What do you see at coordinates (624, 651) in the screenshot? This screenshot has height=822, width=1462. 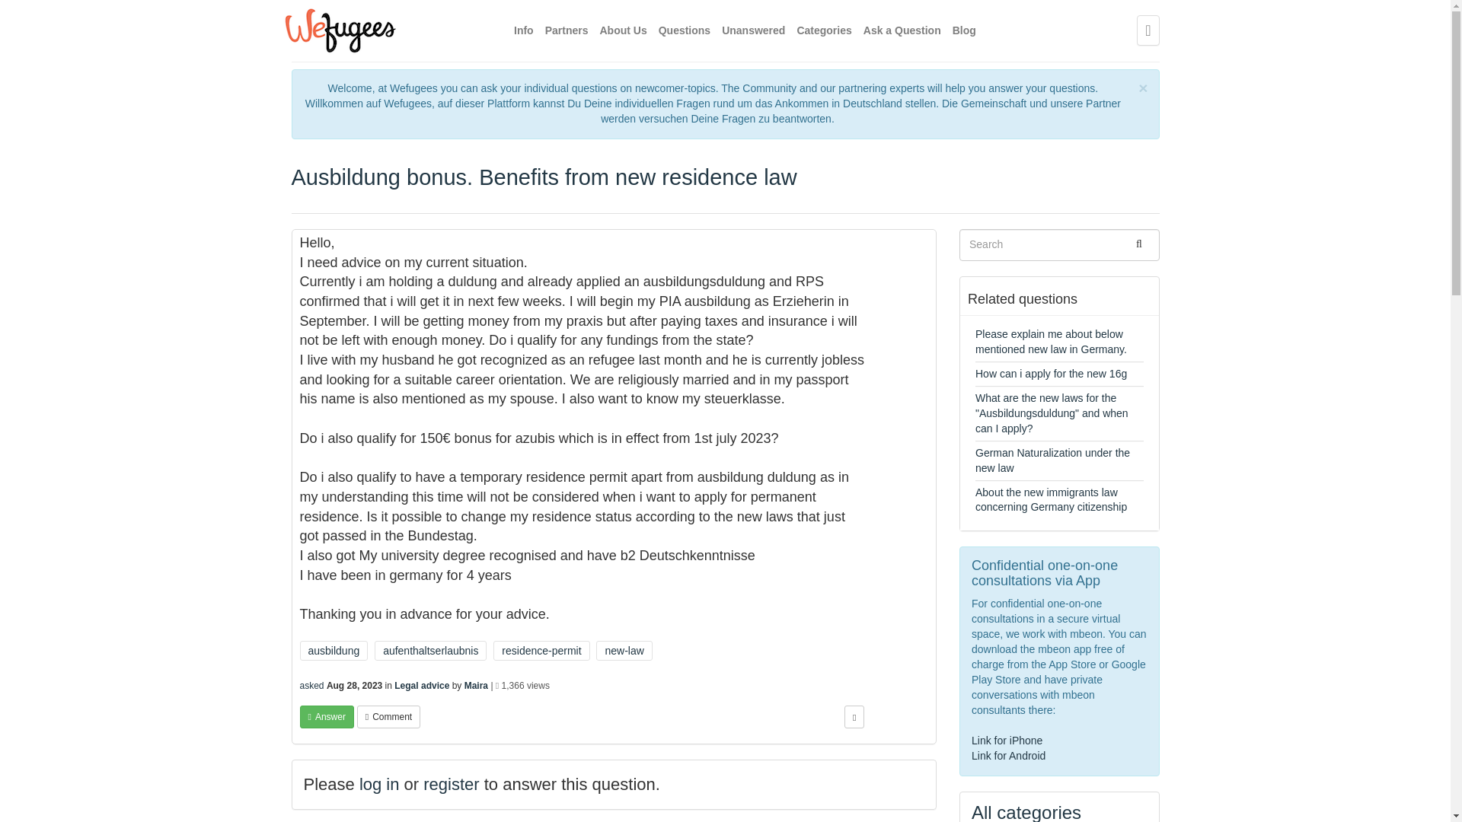 I see `new-law` at bounding box center [624, 651].